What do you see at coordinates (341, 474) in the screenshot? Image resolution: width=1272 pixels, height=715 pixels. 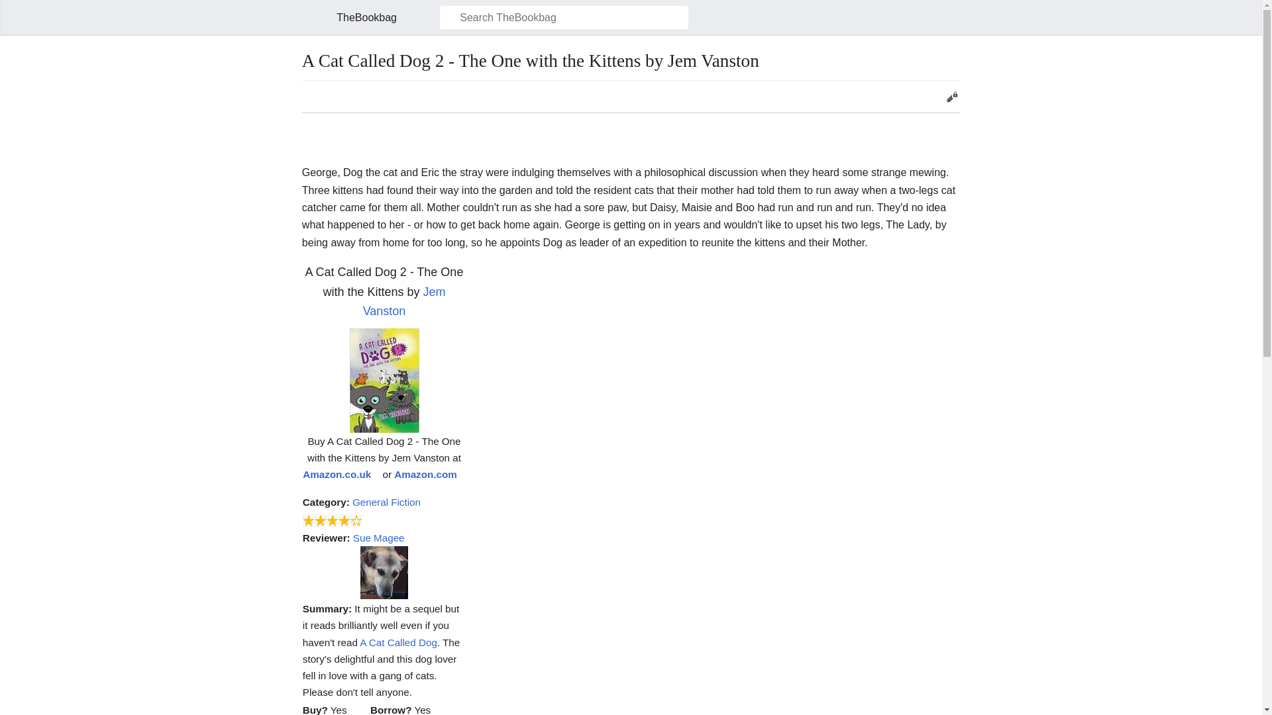 I see `Amazon.co.uk` at bounding box center [341, 474].